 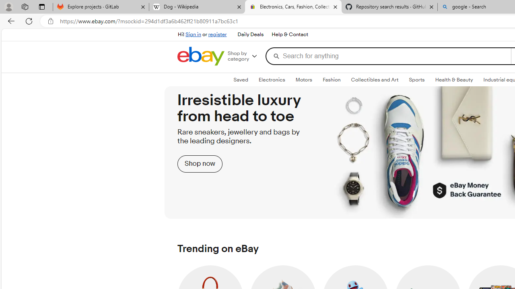 I want to click on FashionExpand: Fashion, so click(x=332, y=80).